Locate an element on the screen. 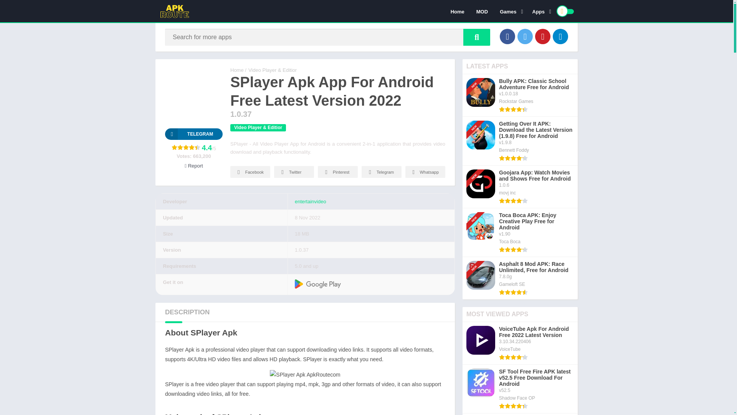 Image resolution: width=737 pixels, height=415 pixels. Search for more apps is located at coordinates (477, 37).